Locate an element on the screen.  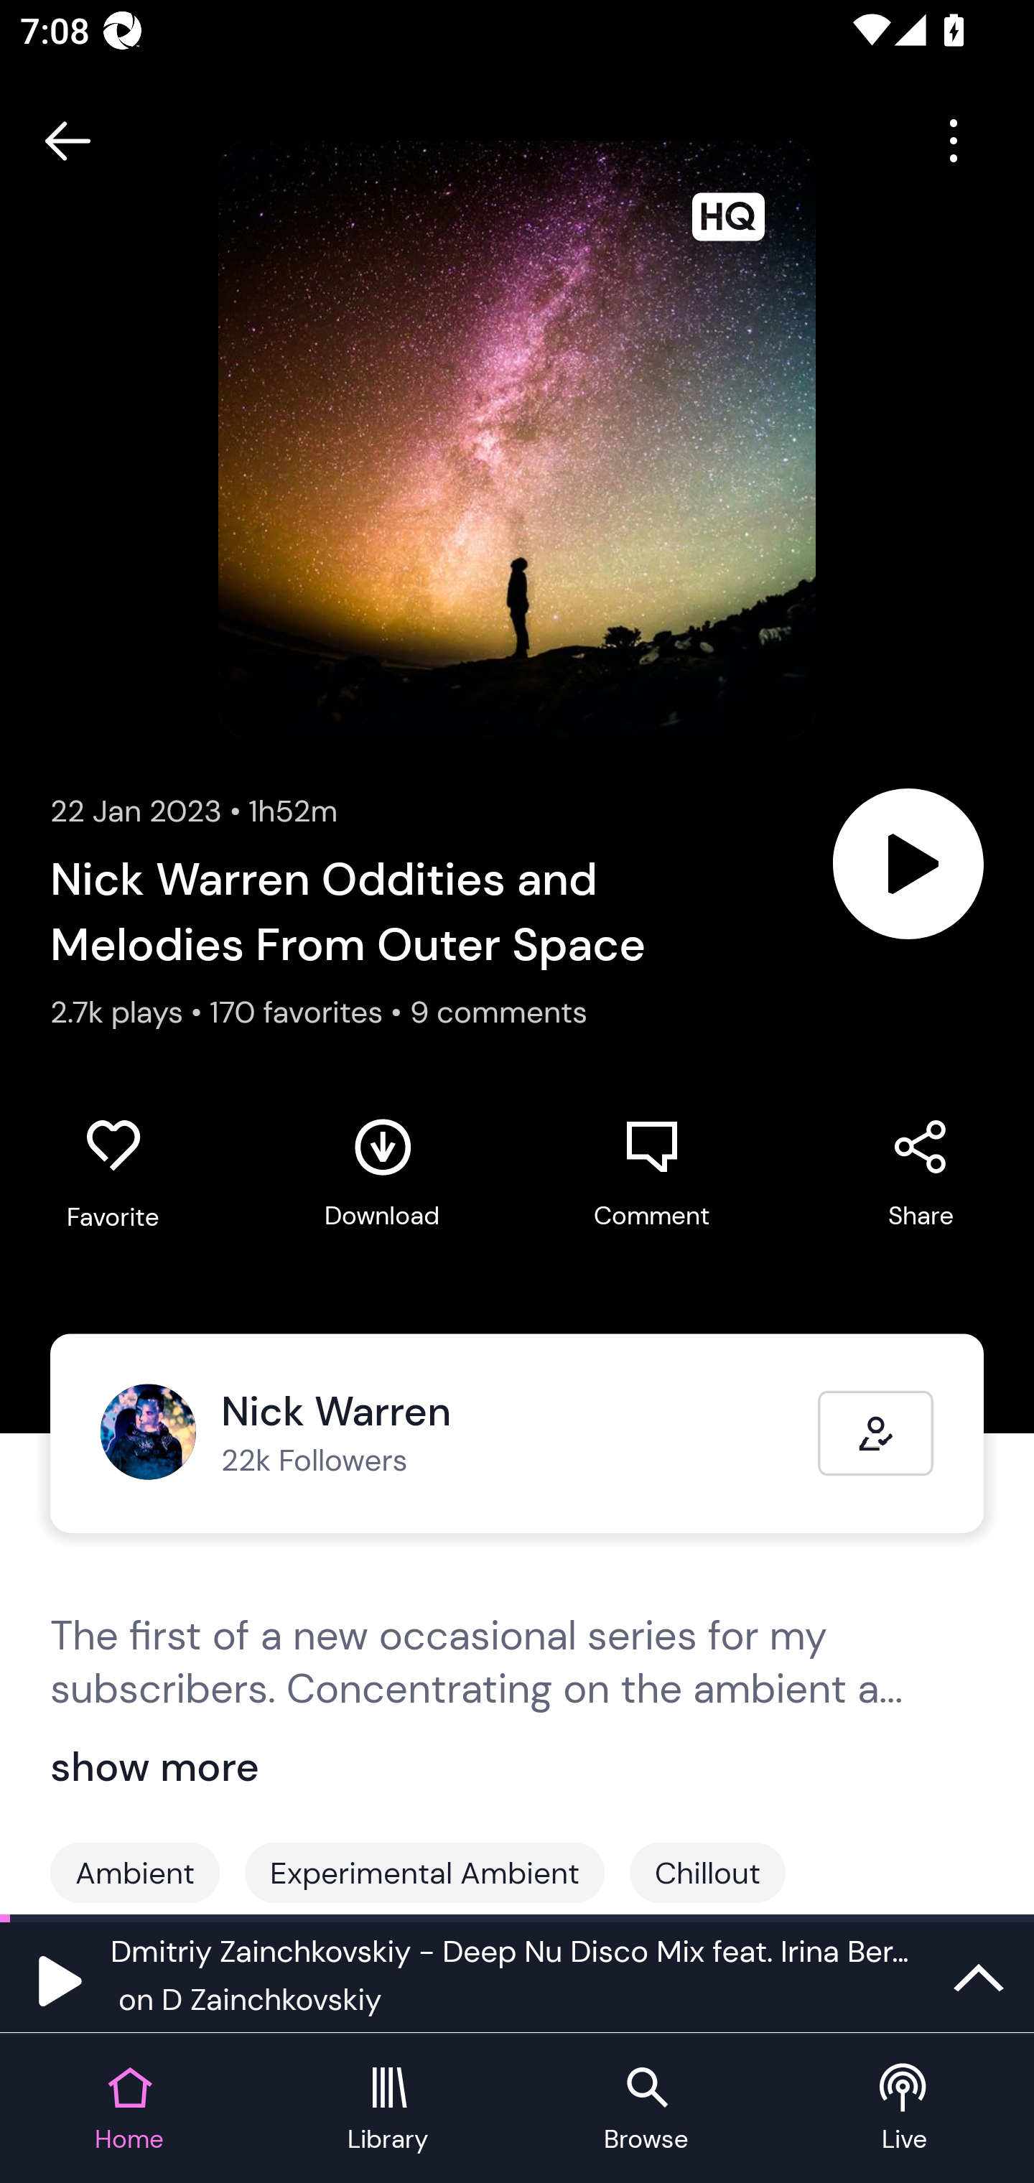
Download is located at coordinates (382, 1174).